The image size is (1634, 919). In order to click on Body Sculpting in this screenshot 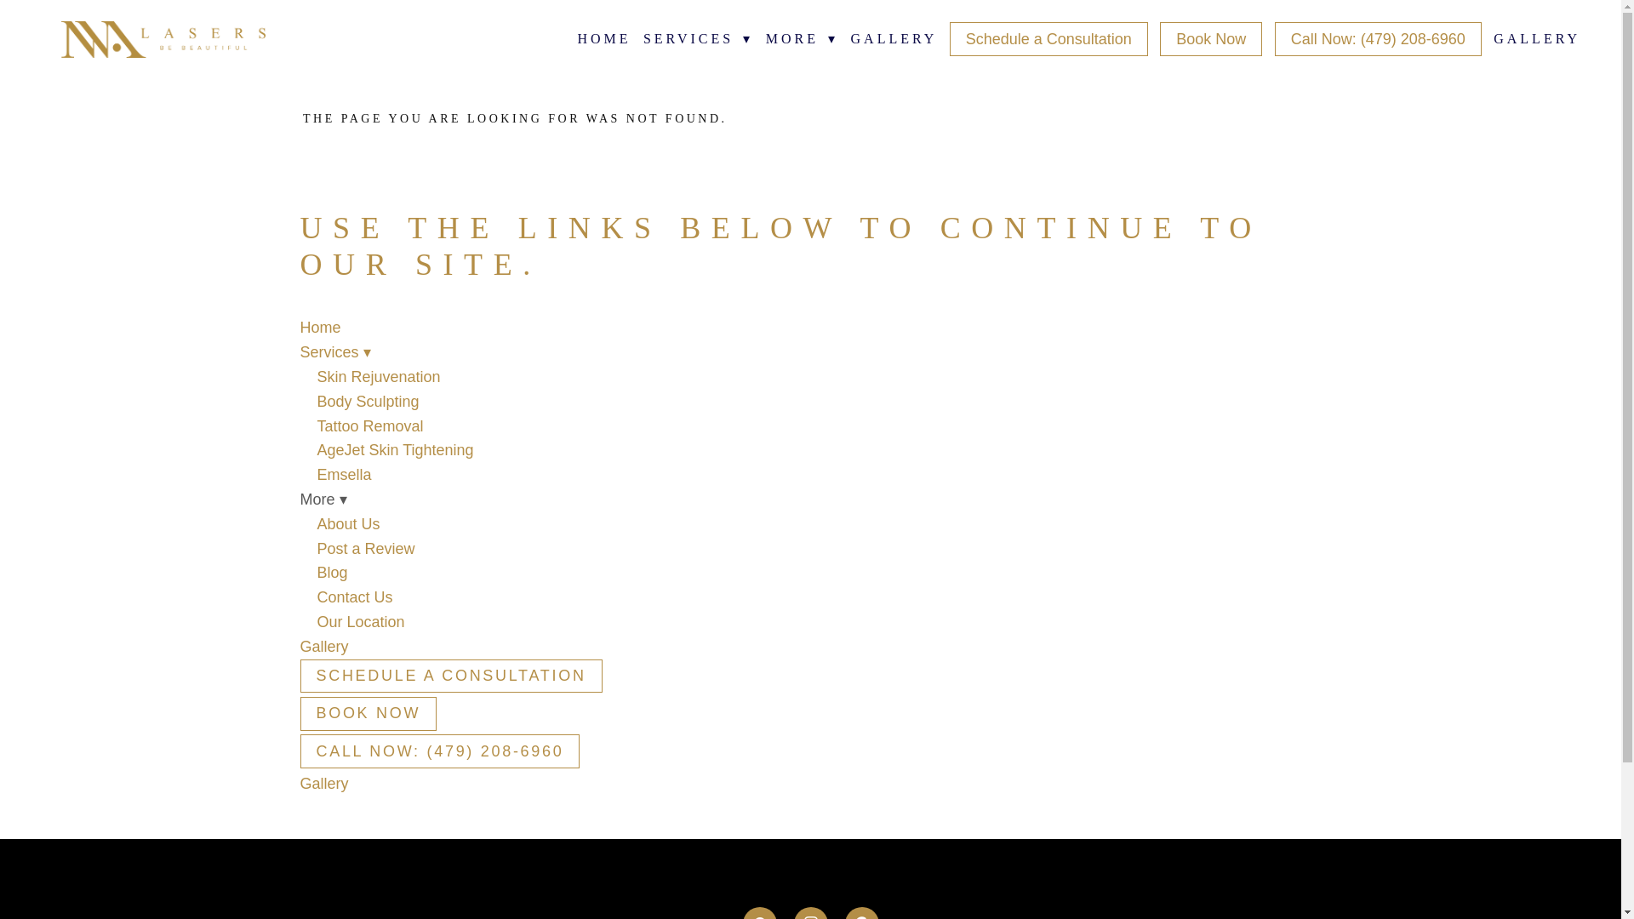, I will do `click(368, 402)`.